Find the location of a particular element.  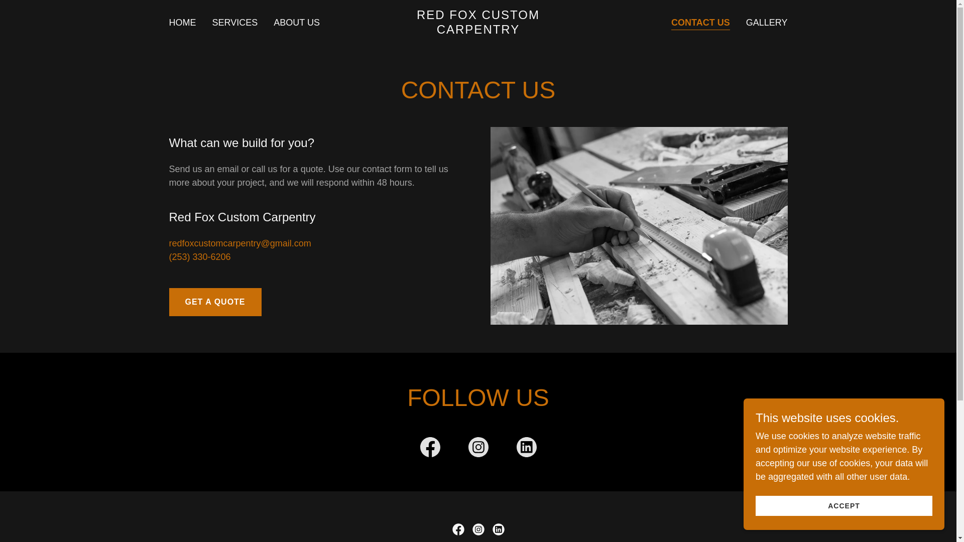

RED FOX CUSTOM CARPENTRY is located at coordinates (478, 30).